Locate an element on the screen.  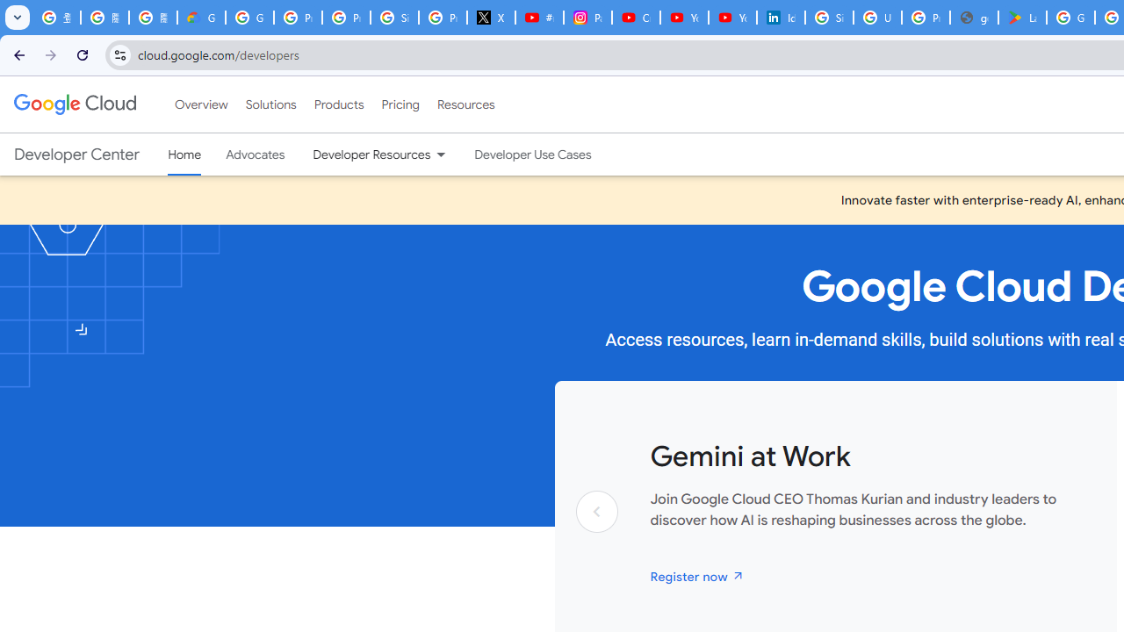
Last Shelter: Survival - Apps on Google Play is located at coordinates (1022, 18).